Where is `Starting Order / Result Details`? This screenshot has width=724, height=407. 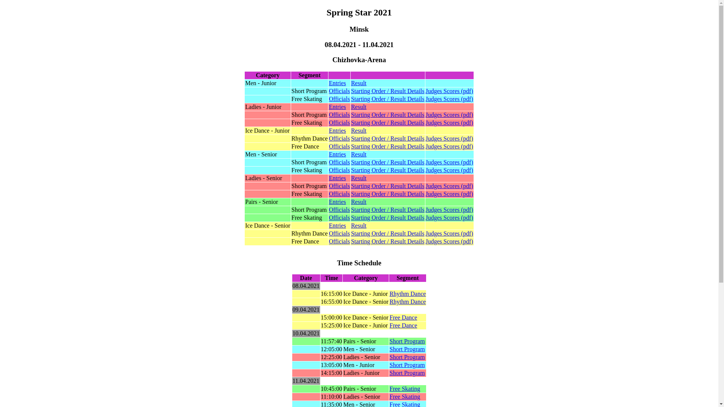
Starting Order / Result Details is located at coordinates (388, 146).